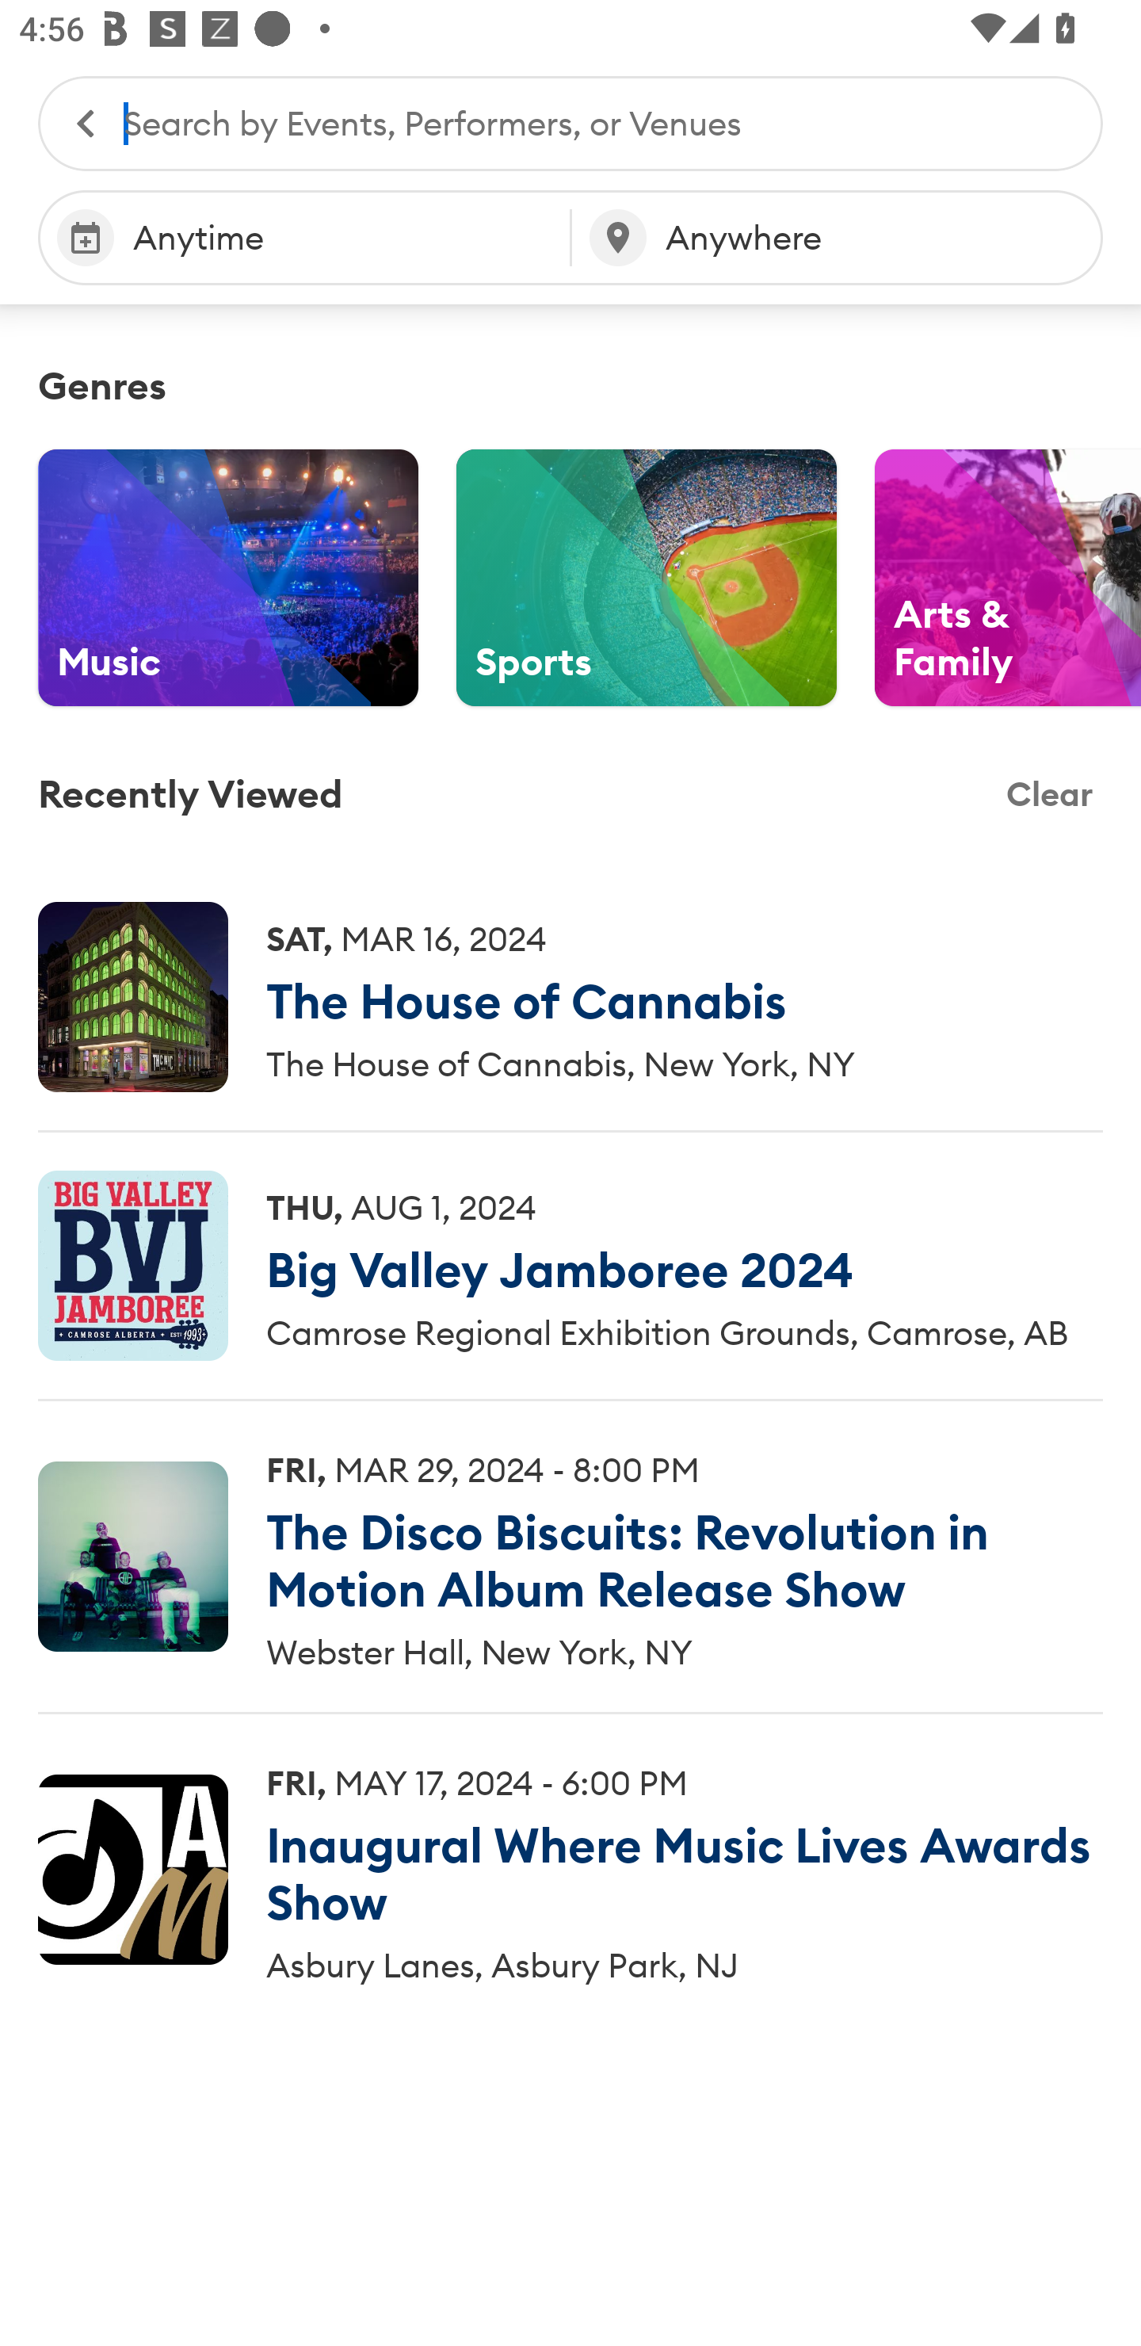 The image size is (1141, 2346). What do you see at coordinates (1049, 795) in the screenshot?
I see `Clear` at bounding box center [1049, 795].